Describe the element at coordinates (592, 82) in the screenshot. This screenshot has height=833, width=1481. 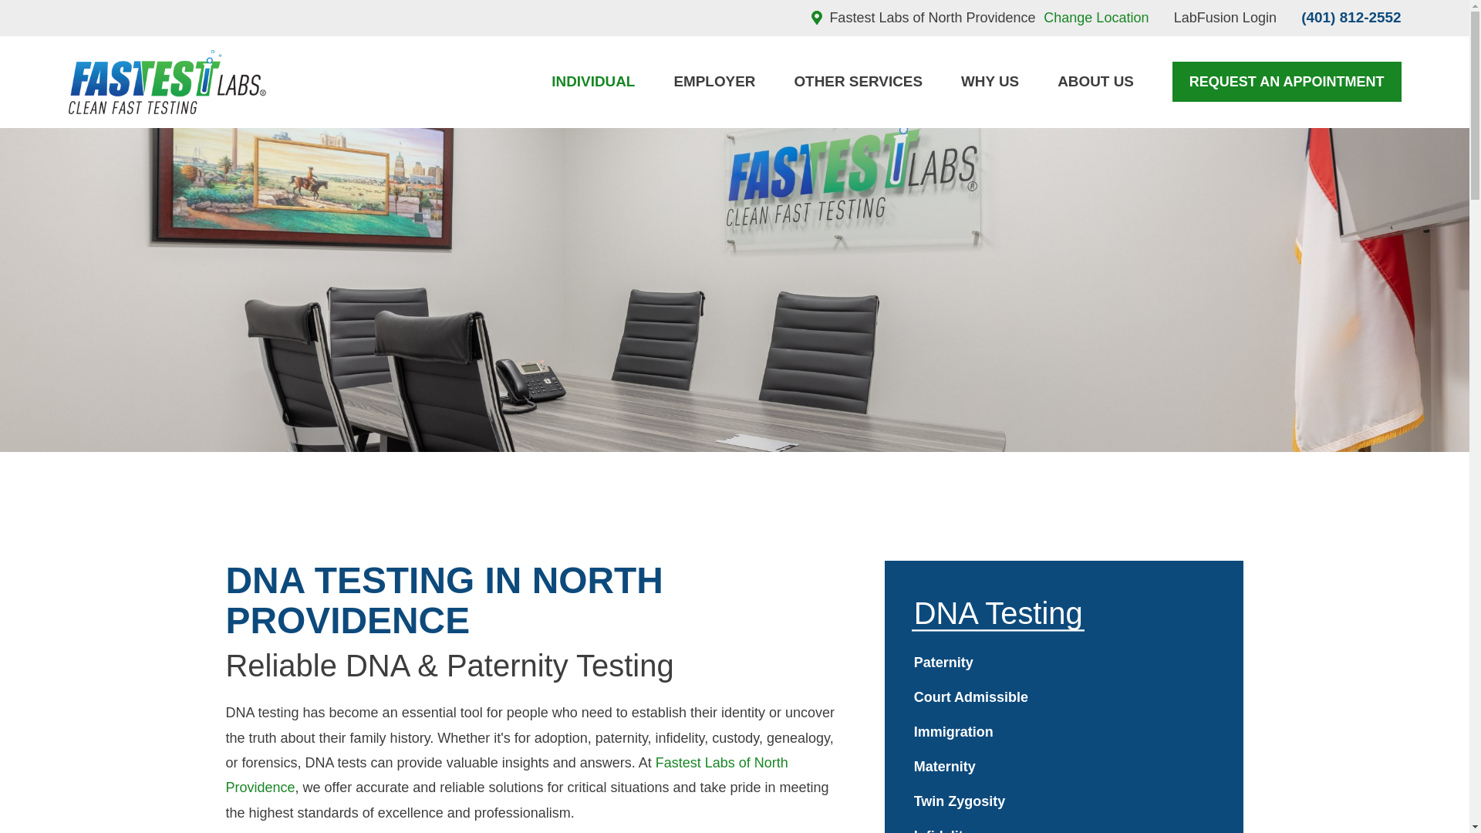
I see `INDIVIDUAL` at that location.